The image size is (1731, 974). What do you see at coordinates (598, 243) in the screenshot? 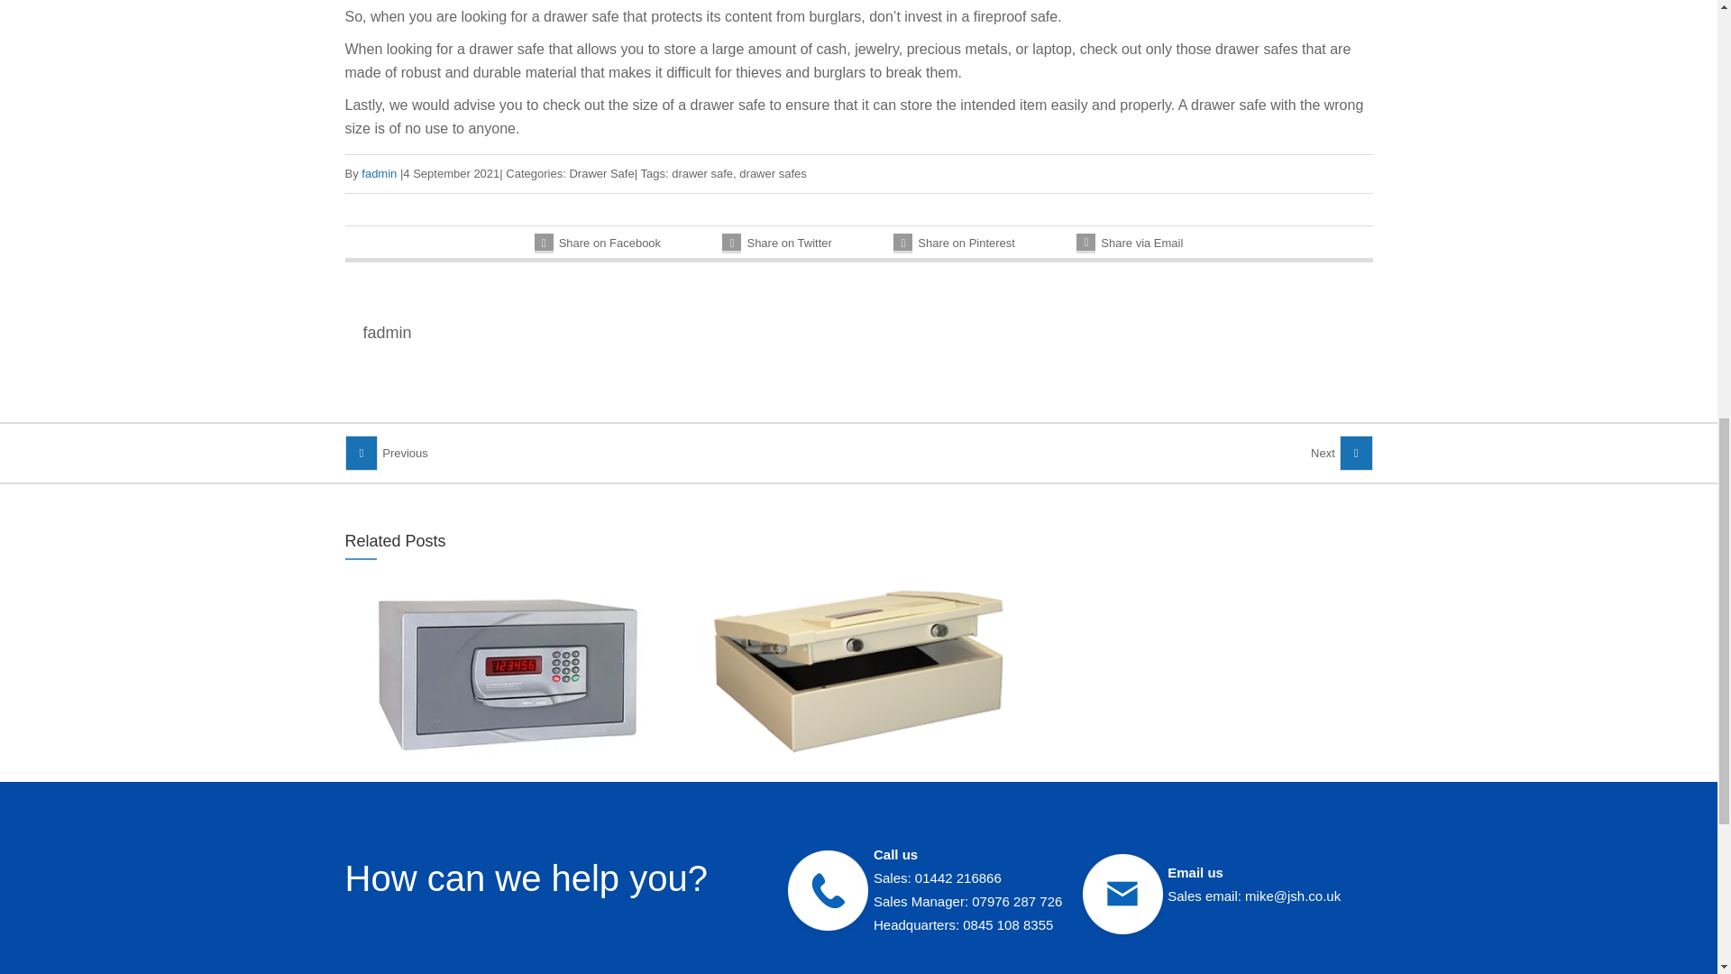
I see `Share on Facebook` at bounding box center [598, 243].